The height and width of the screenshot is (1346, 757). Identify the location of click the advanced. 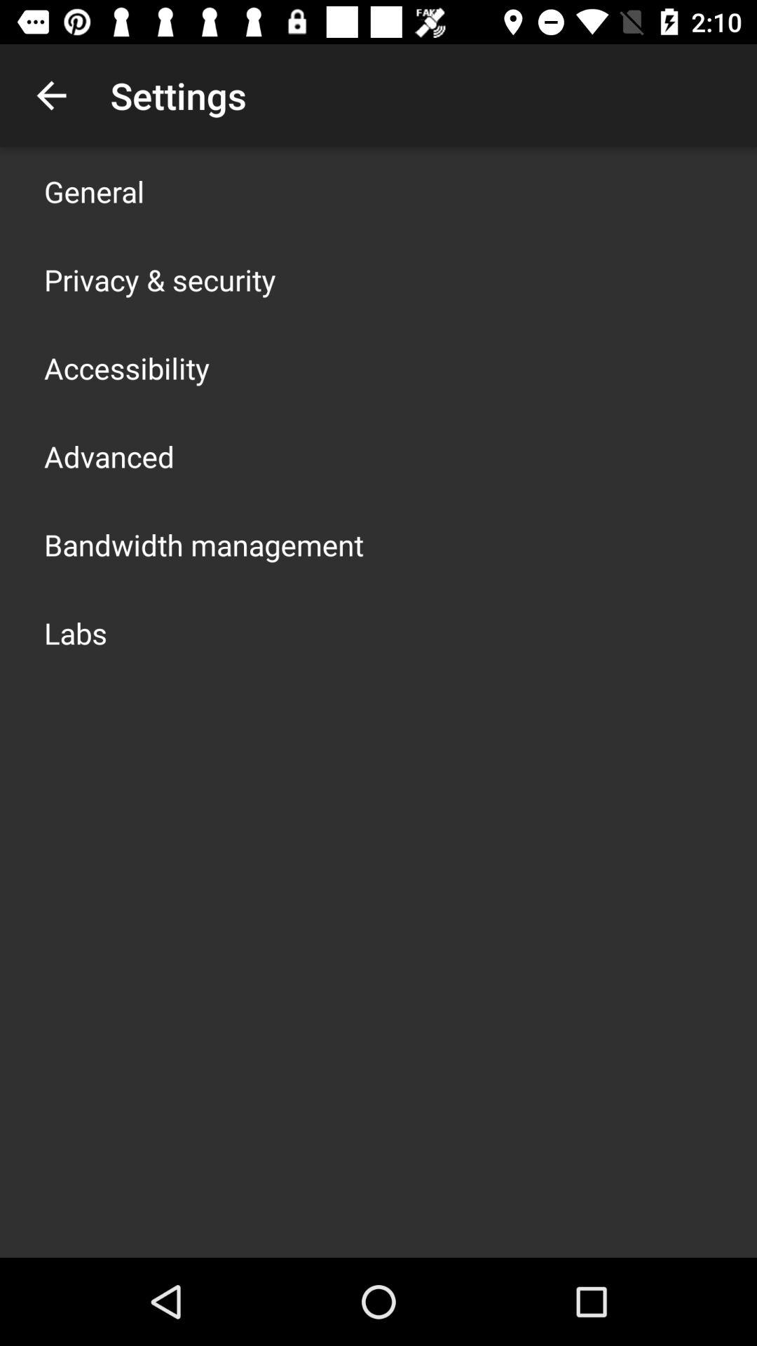
(109, 456).